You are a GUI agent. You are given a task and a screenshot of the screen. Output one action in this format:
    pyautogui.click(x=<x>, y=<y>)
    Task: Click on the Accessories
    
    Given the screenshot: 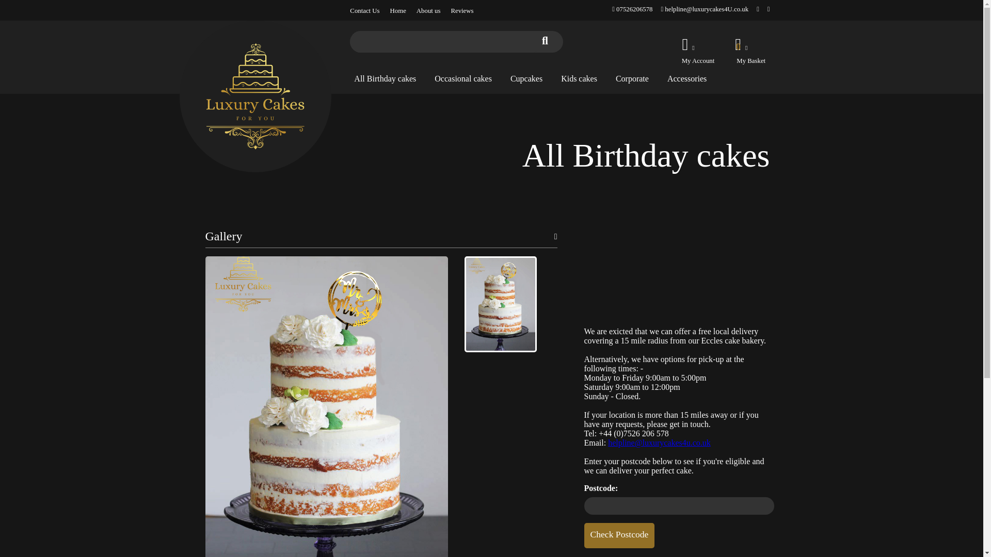 What is the action you would take?
    pyautogui.click(x=686, y=78)
    